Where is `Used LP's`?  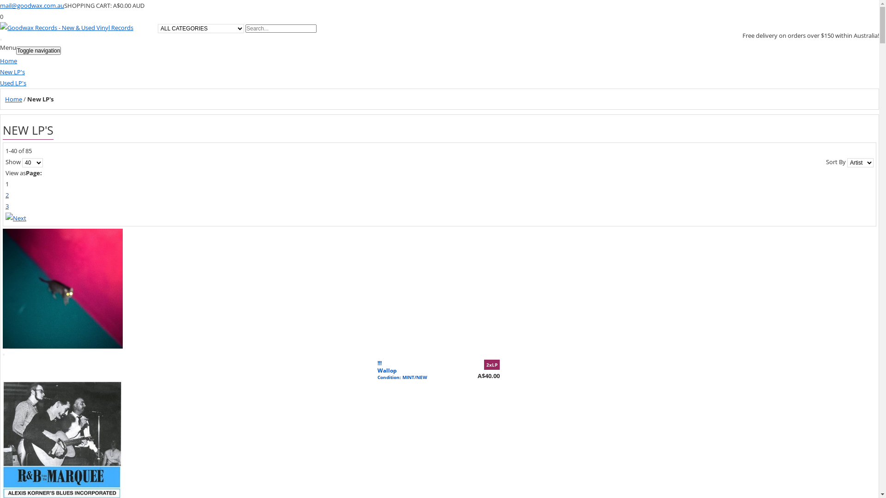
Used LP's is located at coordinates (13, 83).